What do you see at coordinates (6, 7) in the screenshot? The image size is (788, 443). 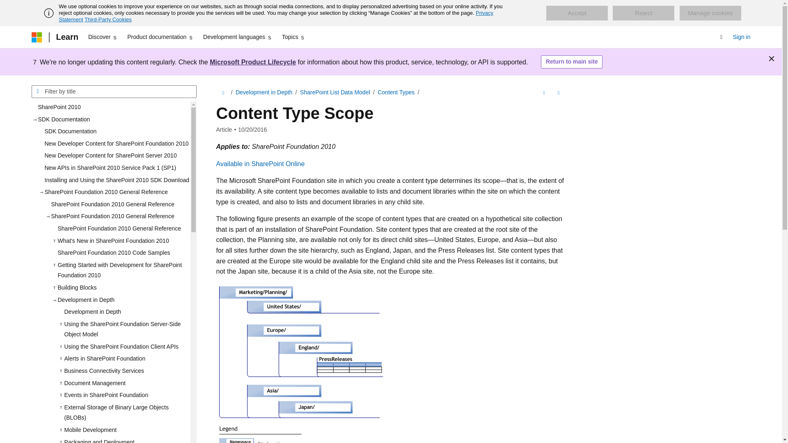 I see `Skip to main content` at bounding box center [6, 7].